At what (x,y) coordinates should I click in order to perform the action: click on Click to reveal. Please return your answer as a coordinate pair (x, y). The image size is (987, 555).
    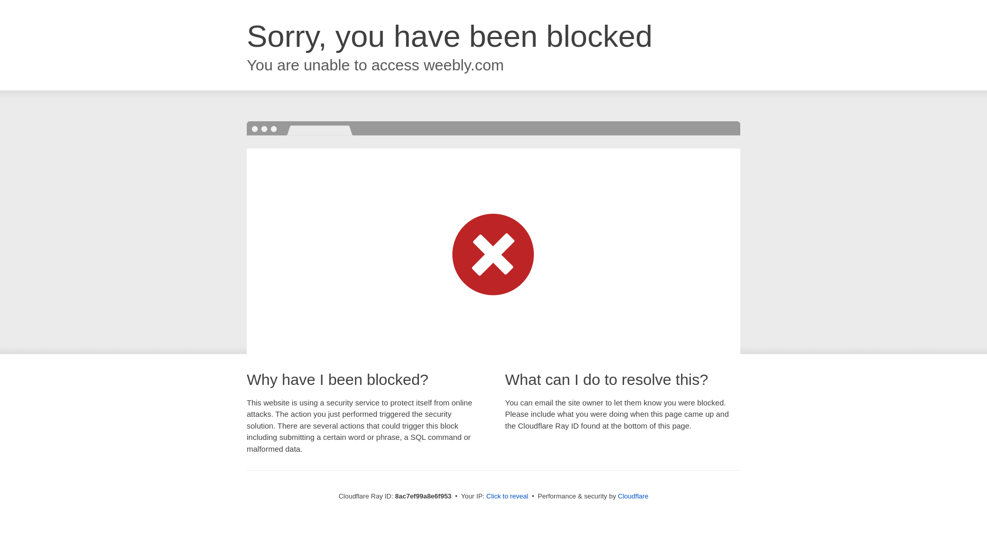
    Looking at the image, I should click on (507, 496).